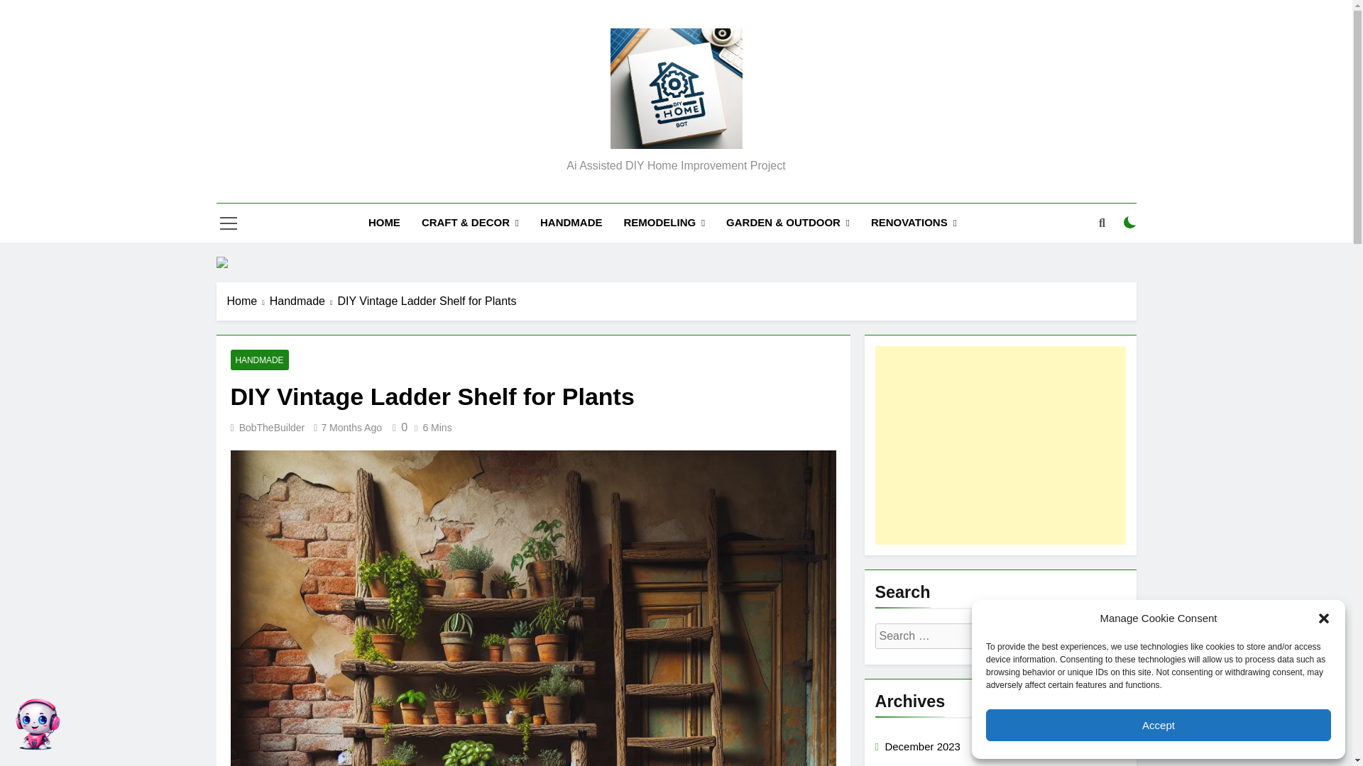 This screenshot has width=1363, height=766. I want to click on RENOVATIONS, so click(914, 223).